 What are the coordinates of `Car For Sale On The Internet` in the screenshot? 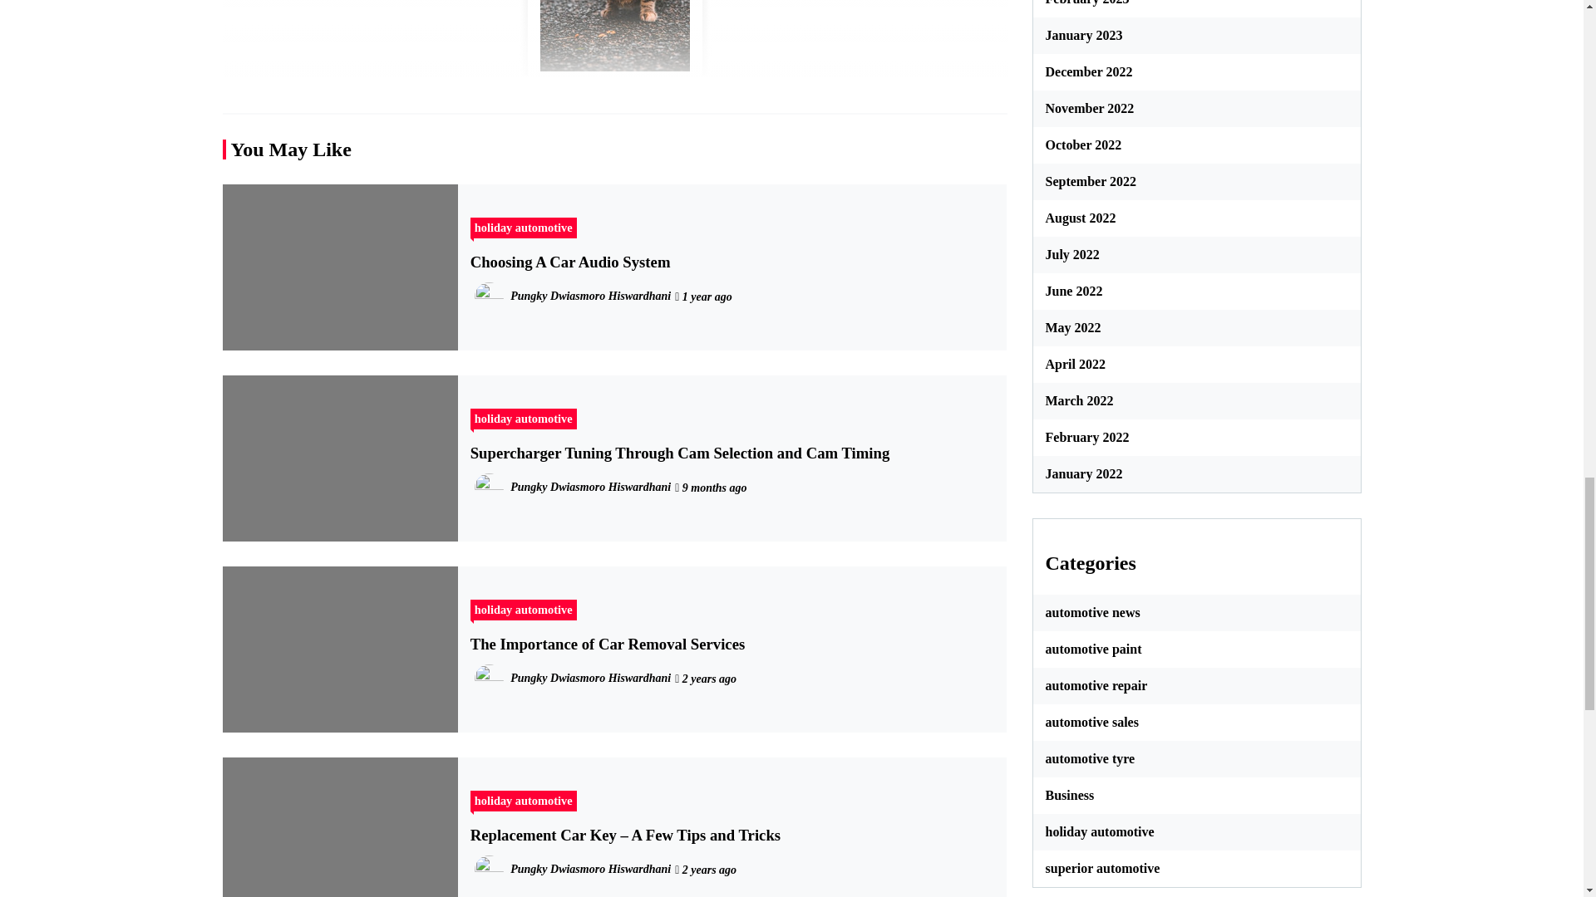 It's located at (613, 42).